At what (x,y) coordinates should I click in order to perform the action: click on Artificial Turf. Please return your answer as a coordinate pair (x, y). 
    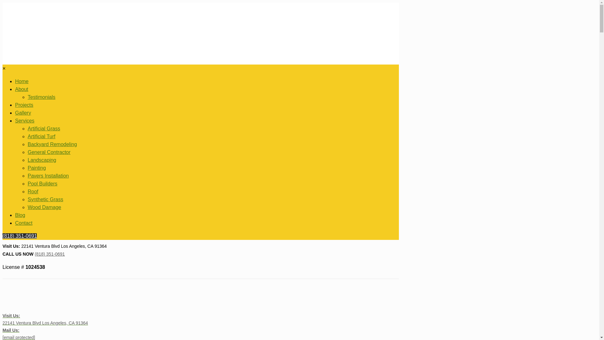
    Looking at the image, I should click on (42, 136).